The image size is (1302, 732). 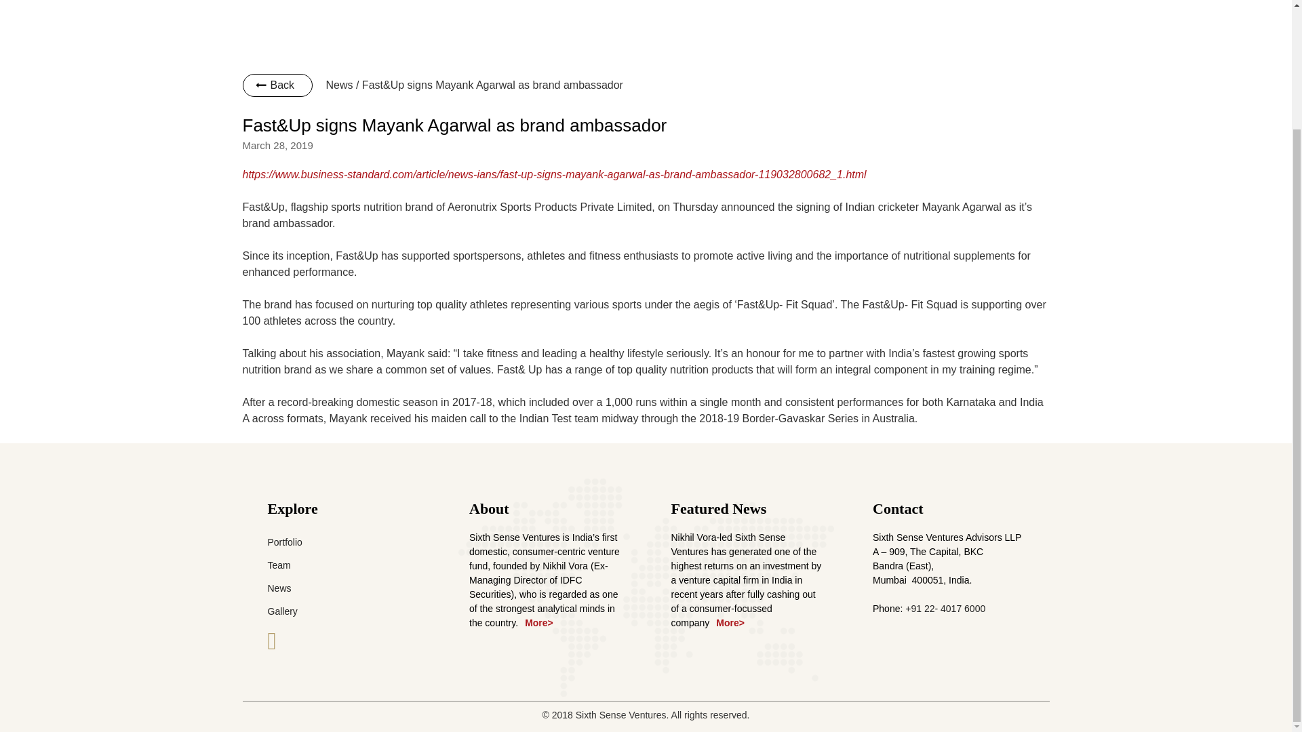 I want to click on About, so click(x=488, y=508).